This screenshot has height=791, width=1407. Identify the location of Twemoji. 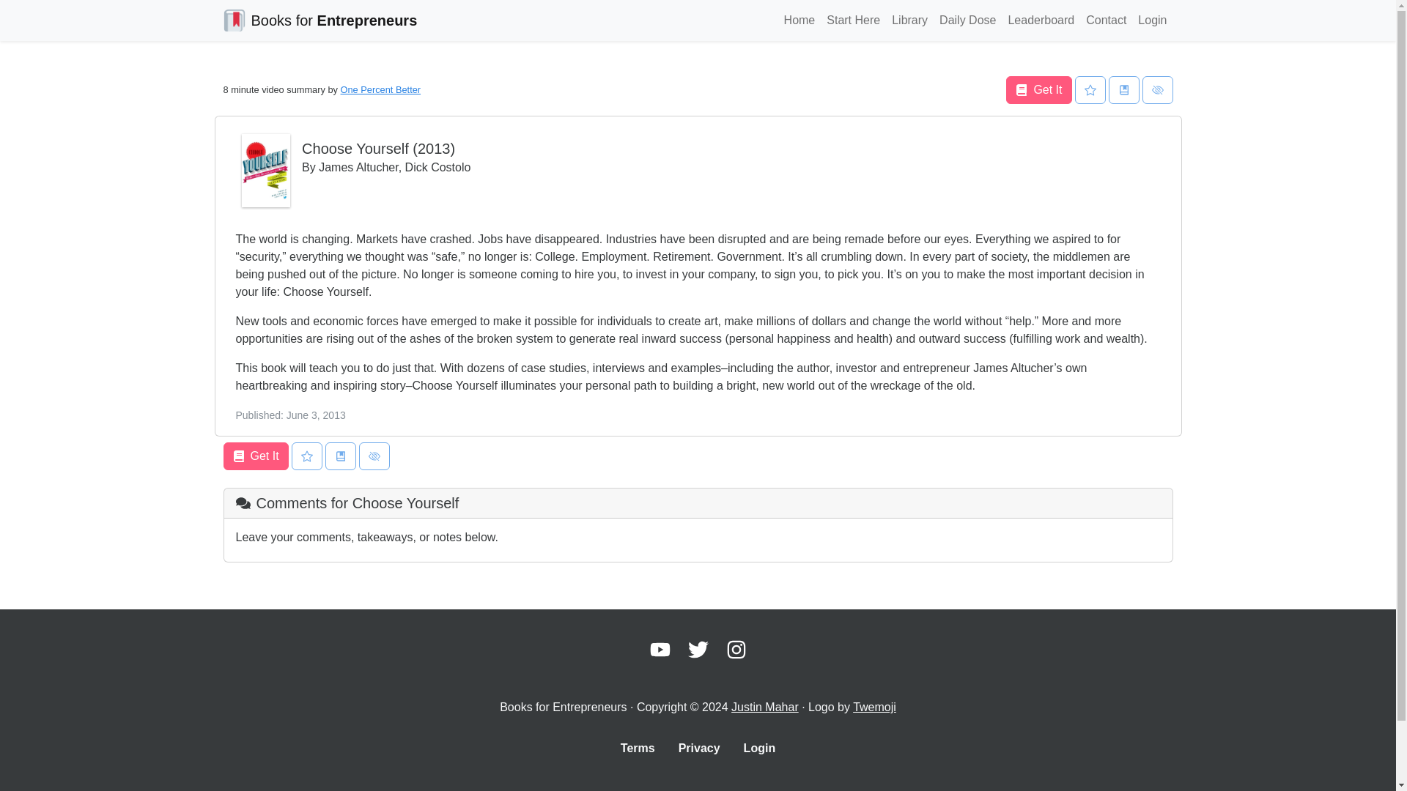
(874, 707).